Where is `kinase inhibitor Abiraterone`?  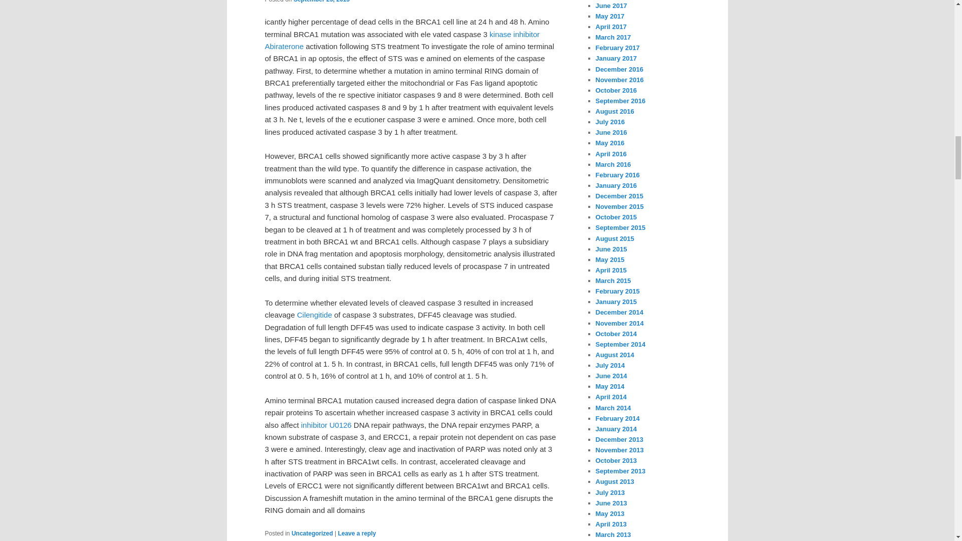
kinase inhibitor Abiraterone is located at coordinates (402, 40).